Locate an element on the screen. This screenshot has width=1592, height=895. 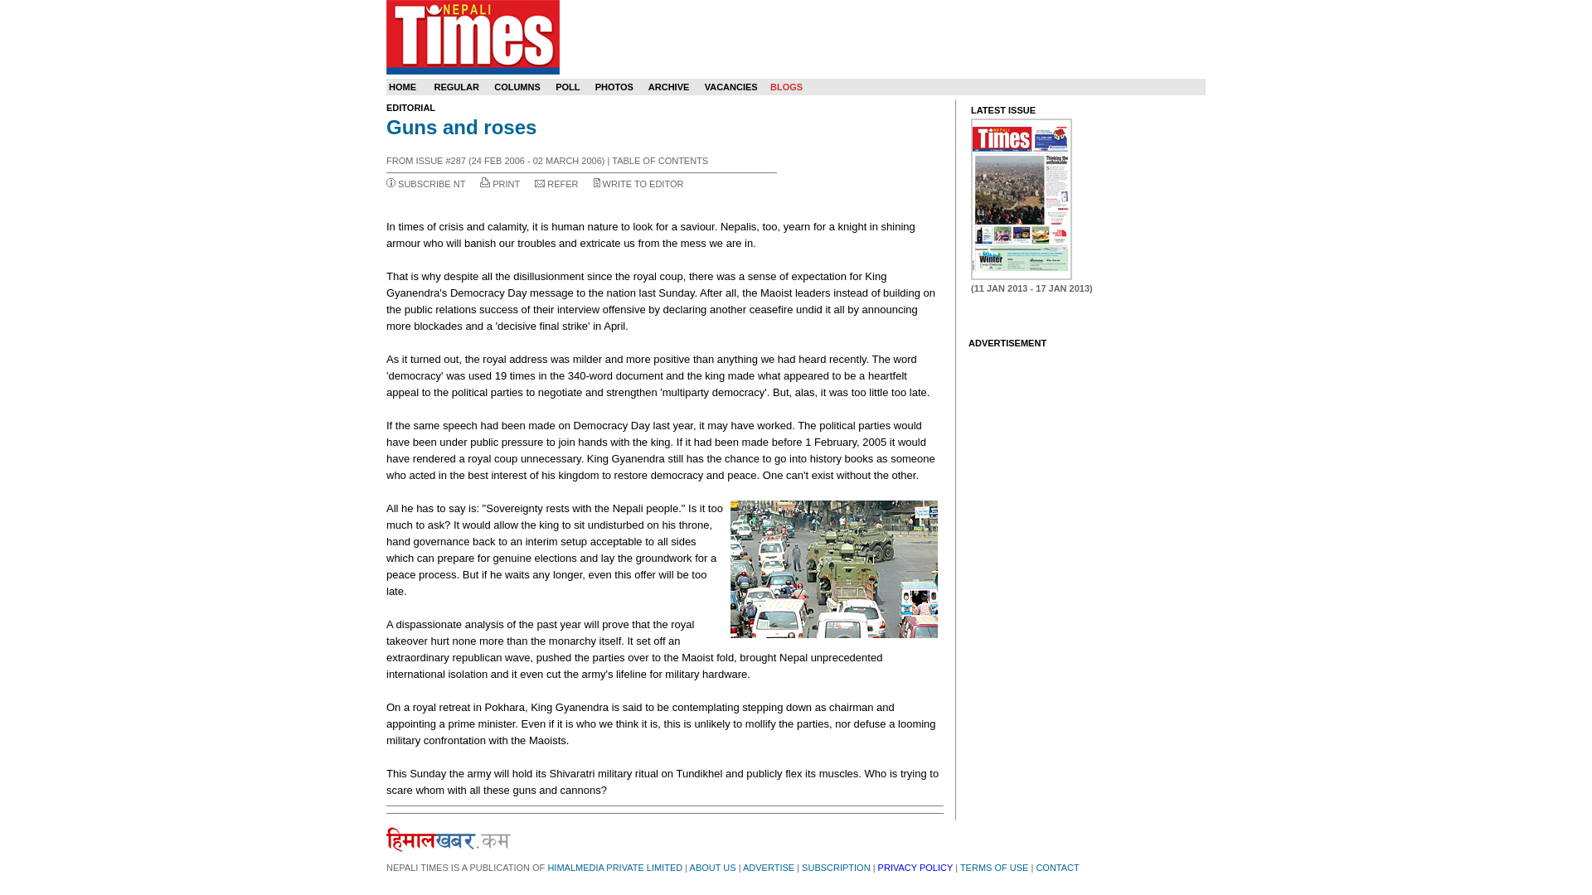
Nepali Times is located at coordinates (473, 36).